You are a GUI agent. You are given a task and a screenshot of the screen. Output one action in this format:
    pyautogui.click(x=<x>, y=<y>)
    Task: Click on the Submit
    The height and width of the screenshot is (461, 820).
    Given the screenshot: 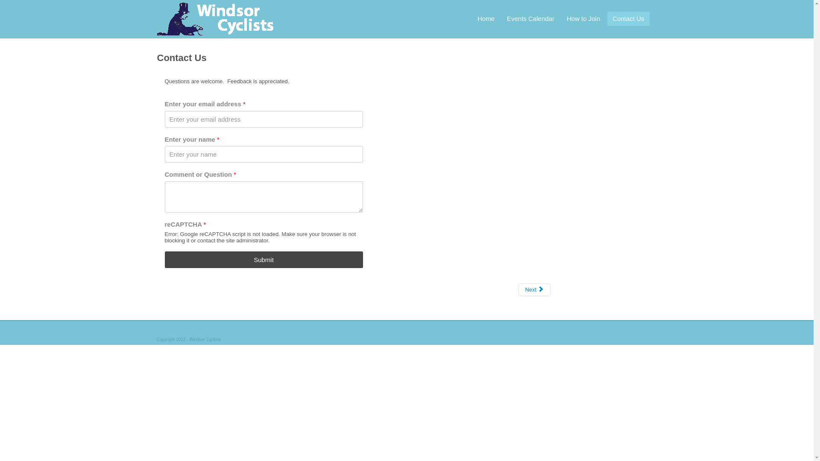 What is the action you would take?
    pyautogui.click(x=264, y=260)
    